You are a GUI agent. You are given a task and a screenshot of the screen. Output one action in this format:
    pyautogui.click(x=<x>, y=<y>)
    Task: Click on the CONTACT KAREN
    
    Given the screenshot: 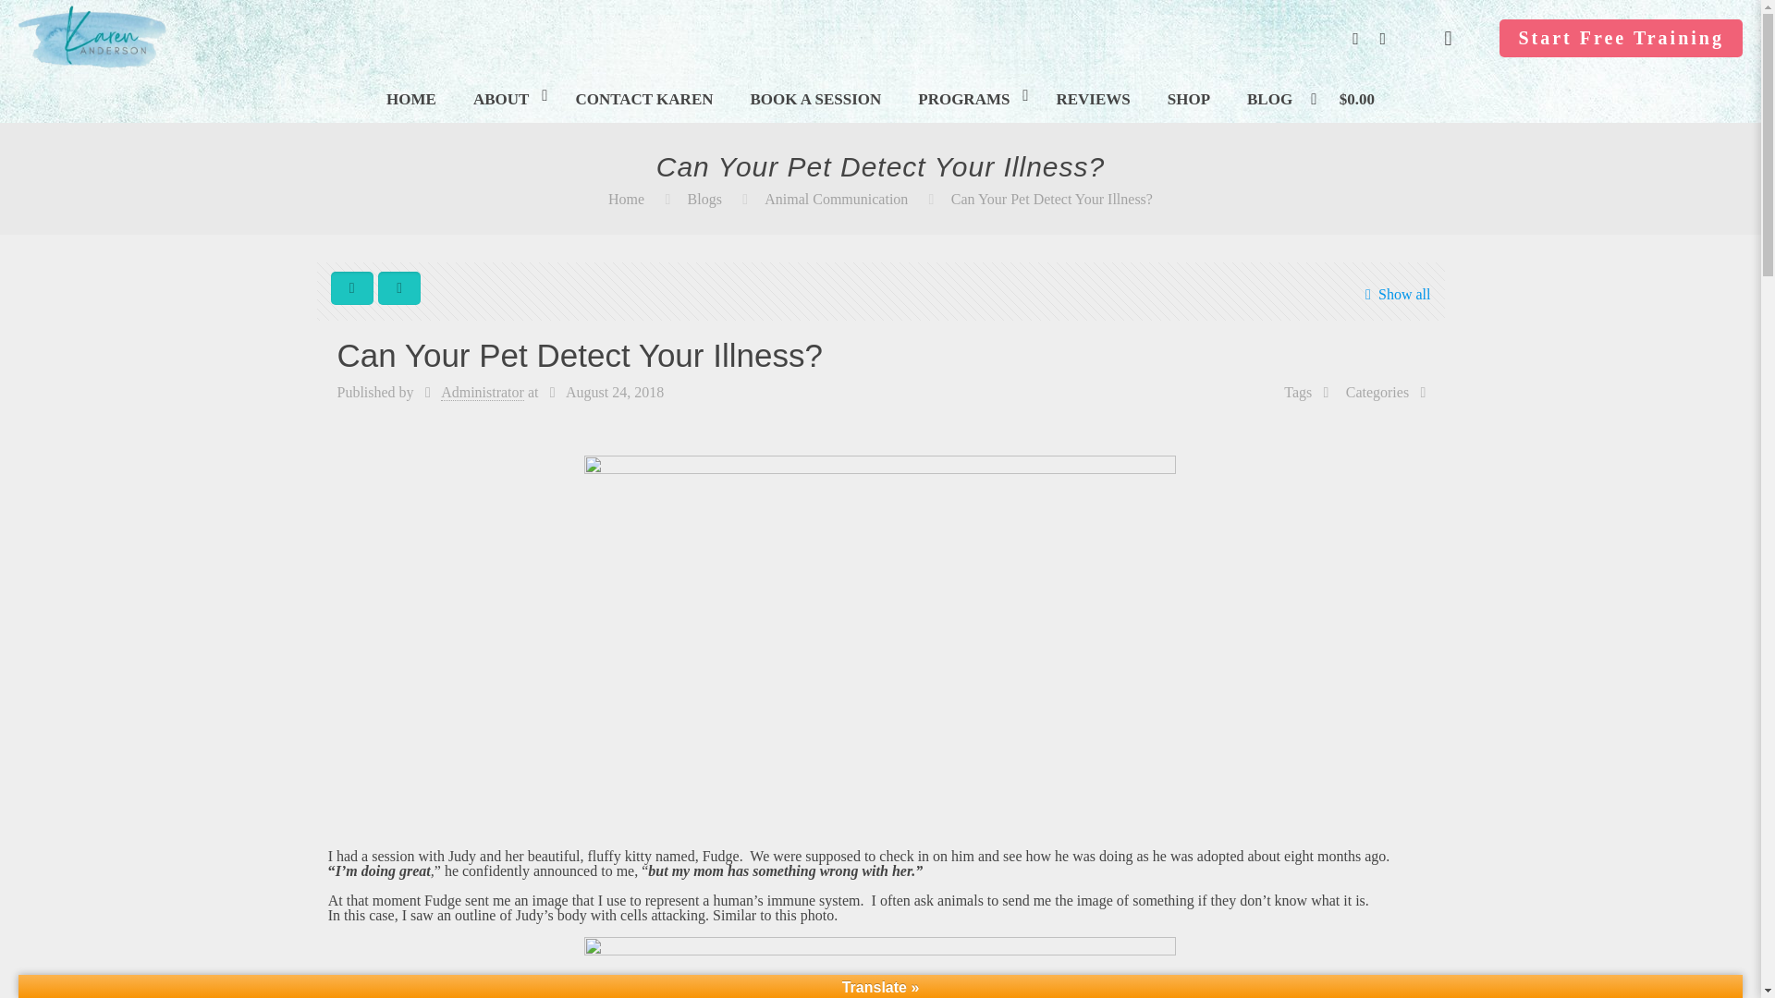 What is the action you would take?
    pyautogui.click(x=643, y=100)
    